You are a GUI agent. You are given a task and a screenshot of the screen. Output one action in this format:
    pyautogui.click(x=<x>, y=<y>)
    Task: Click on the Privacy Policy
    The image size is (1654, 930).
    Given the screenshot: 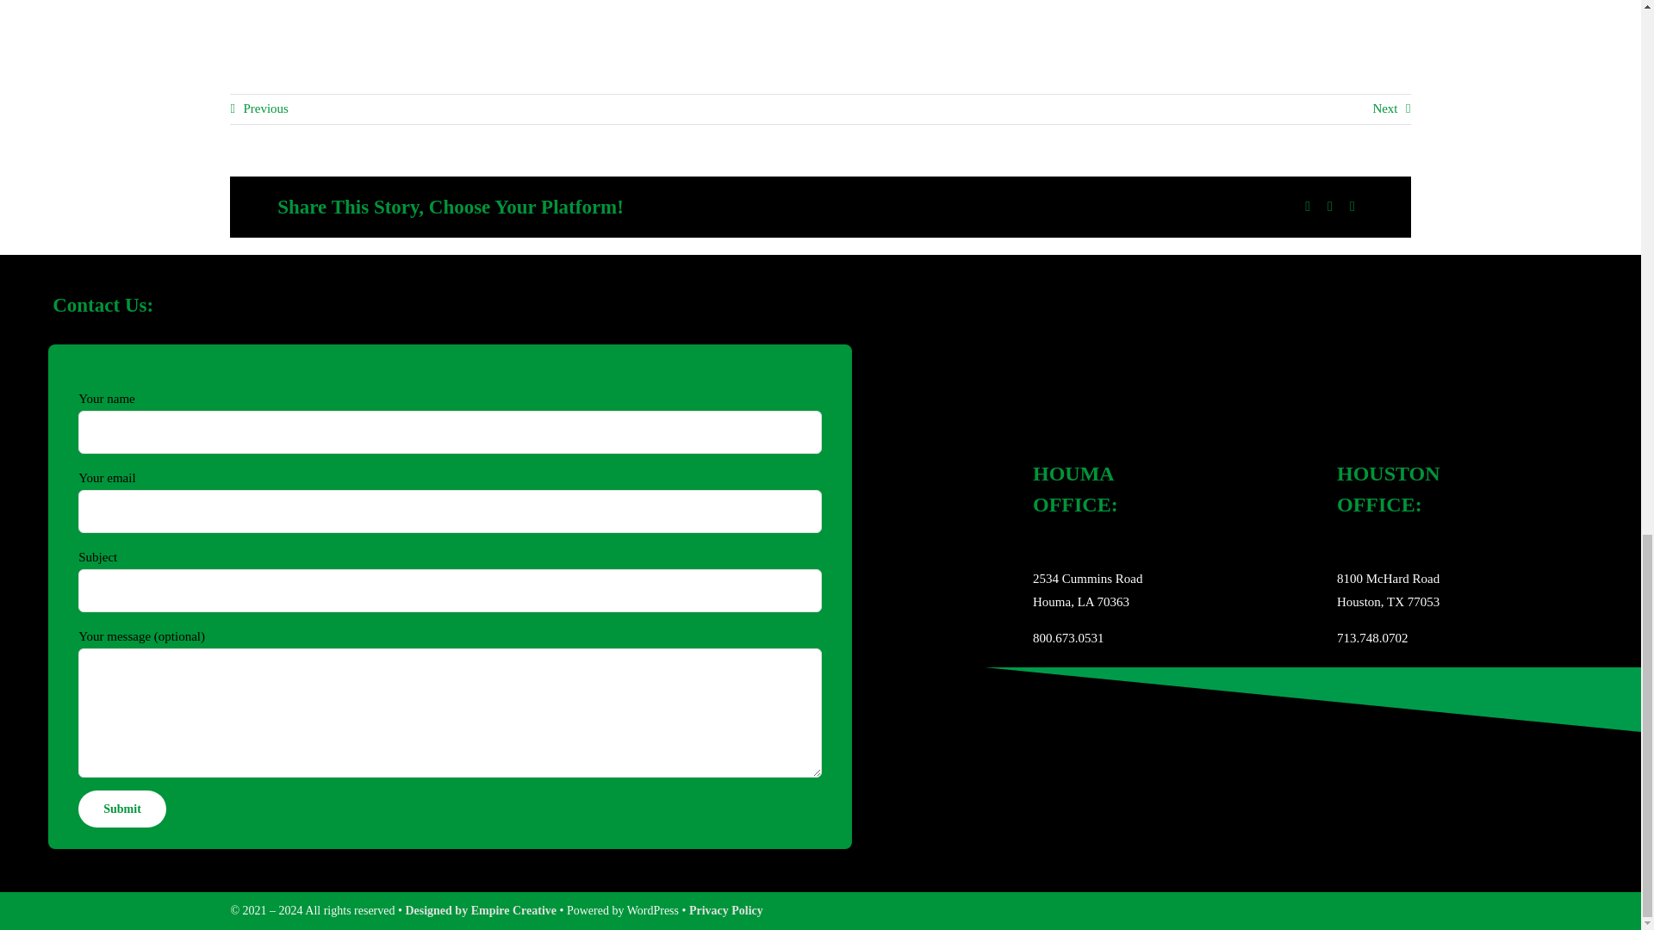 What is the action you would take?
    pyautogui.click(x=725, y=909)
    